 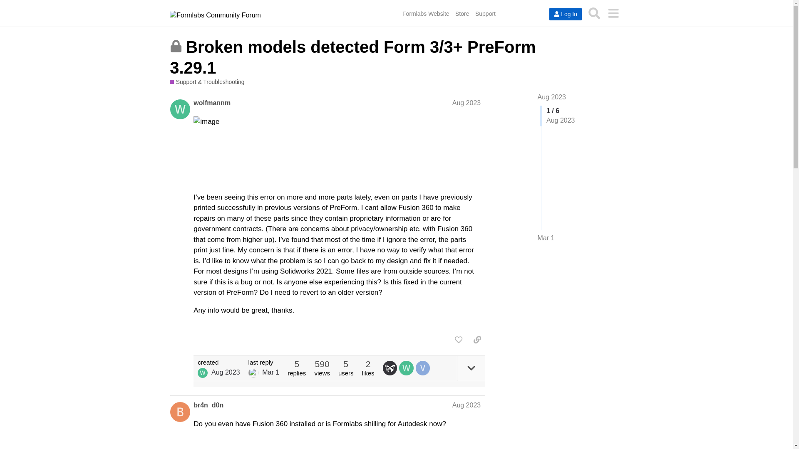 What do you see at coordinates (270, 372) in the screenshot?
I see `Mar 1, 2024 10:36 am` at bounding box center [270, 372].